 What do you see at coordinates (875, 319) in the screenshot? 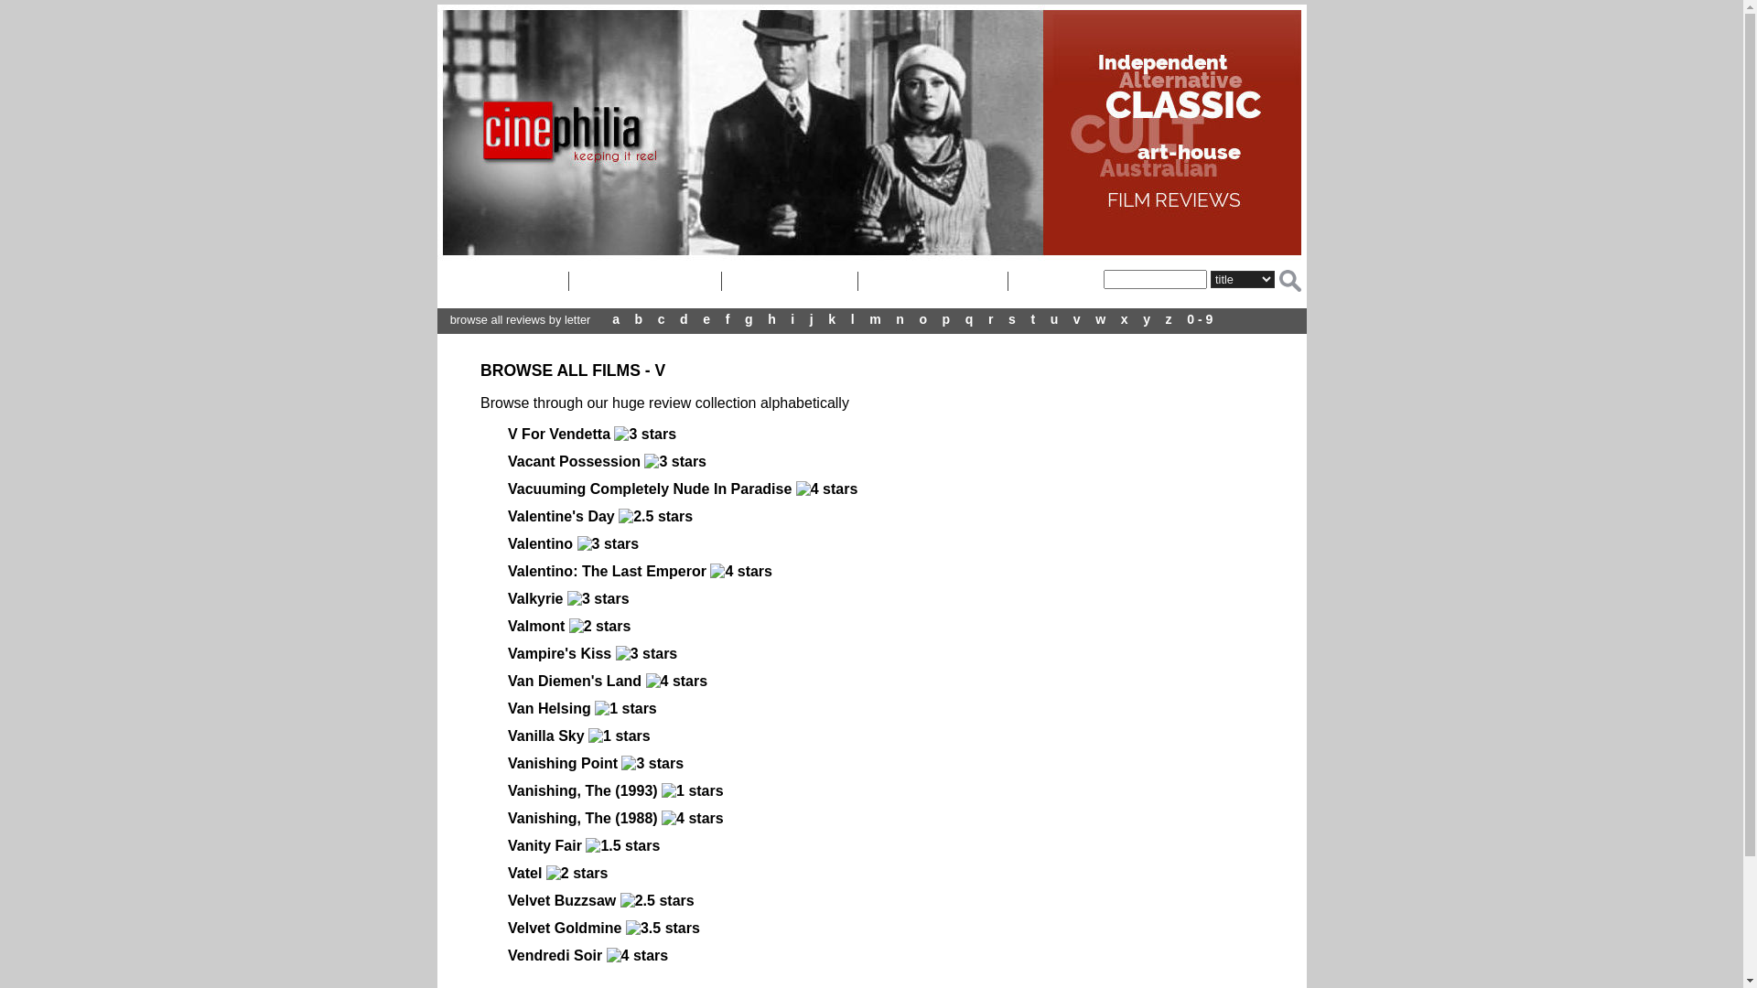
I see `m` at bounding box center [875, 319].